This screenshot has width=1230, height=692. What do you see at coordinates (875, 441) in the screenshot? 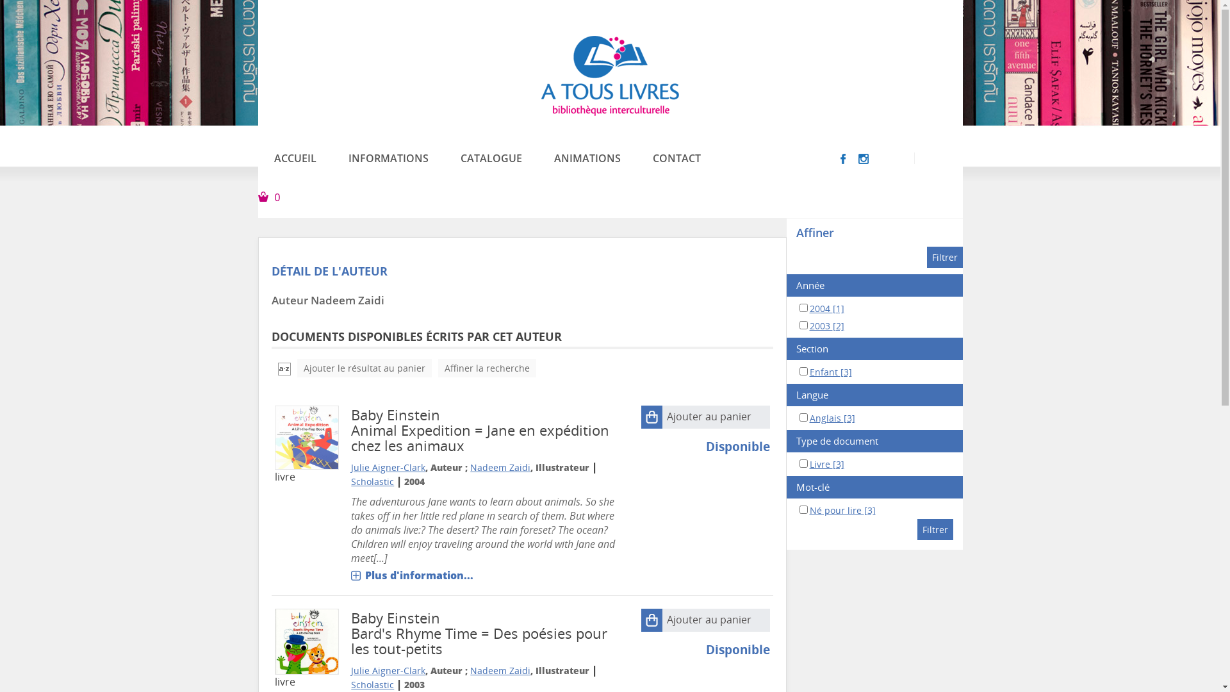
I see `Type de document` at bounding box center [875, 441].